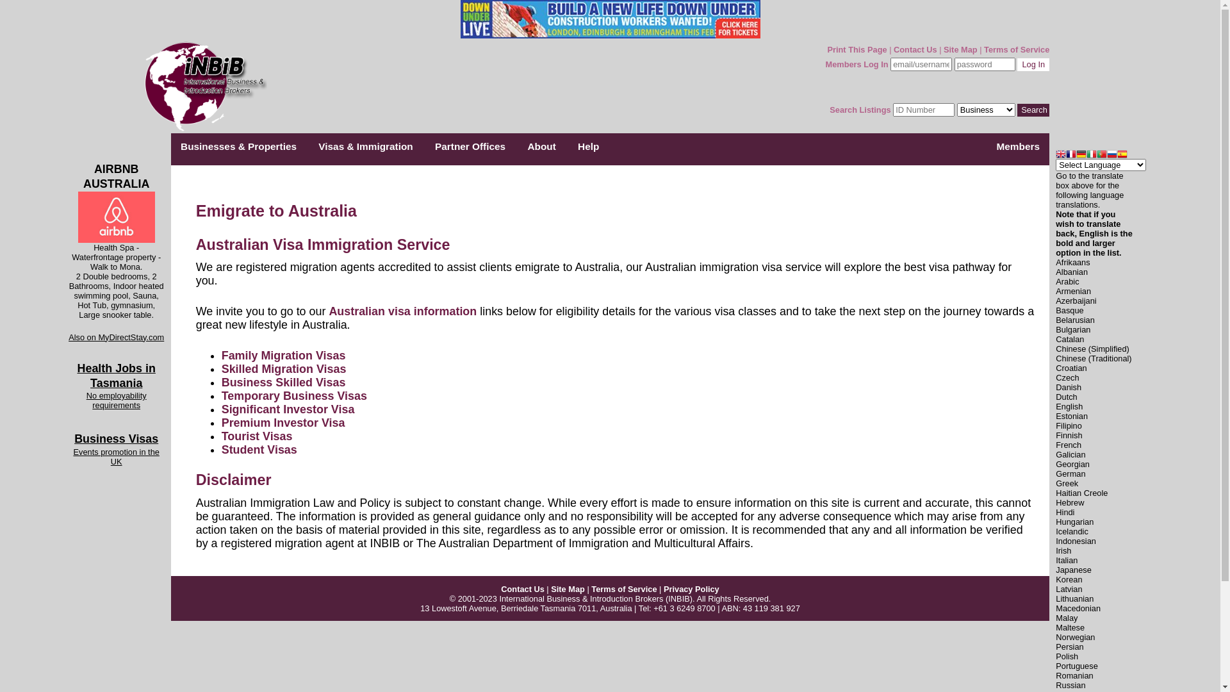 This screenshot has height=692, width=1230. Describe the element at coordinates (1033, 64) in the screenshot. I see `Log In` at that location.